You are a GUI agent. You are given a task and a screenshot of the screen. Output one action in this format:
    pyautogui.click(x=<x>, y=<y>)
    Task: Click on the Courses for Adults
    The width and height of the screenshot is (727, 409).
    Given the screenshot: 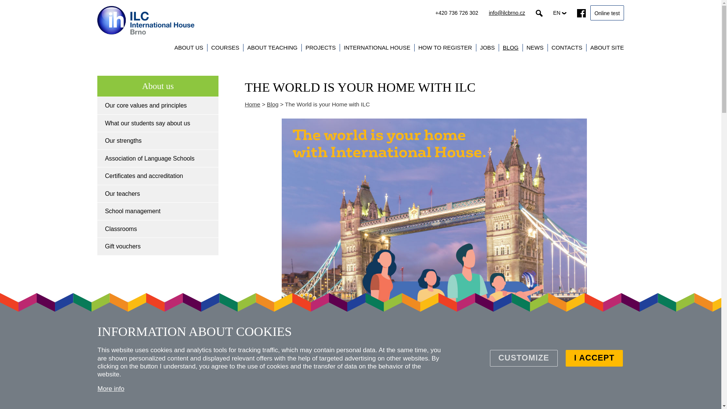 What is the action you would take?
    pyautogui.click(x=135, y=48)
    